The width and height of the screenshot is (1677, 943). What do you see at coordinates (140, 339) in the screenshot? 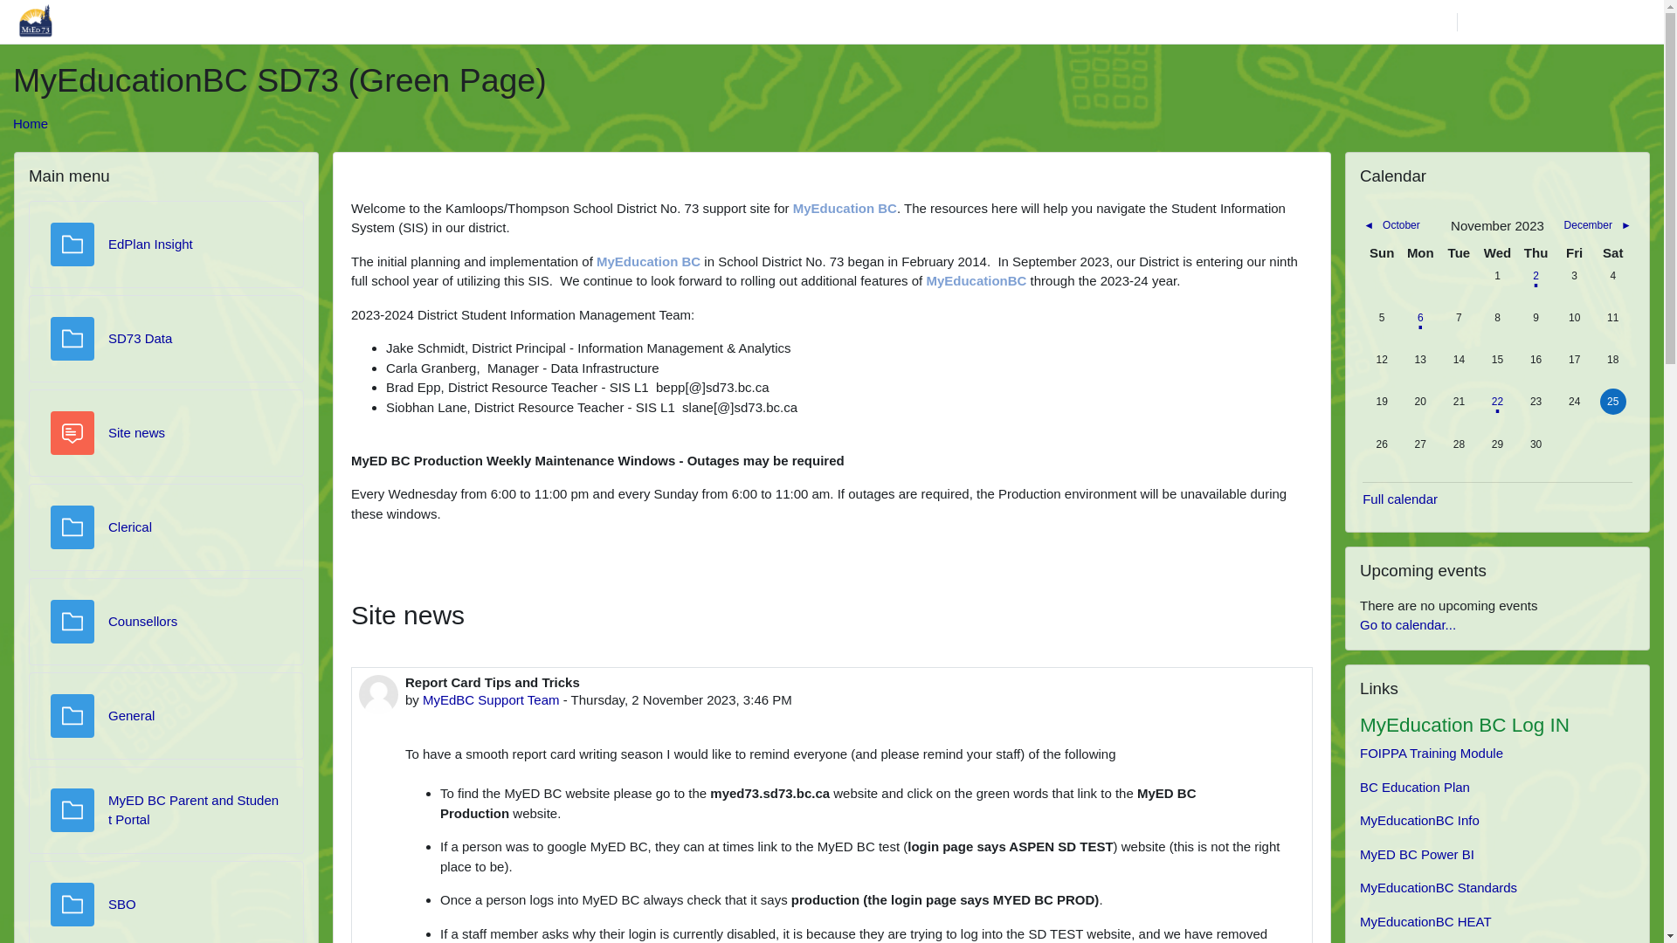
I see `SD73 Data
Folder` at bounding box center [140, 339].